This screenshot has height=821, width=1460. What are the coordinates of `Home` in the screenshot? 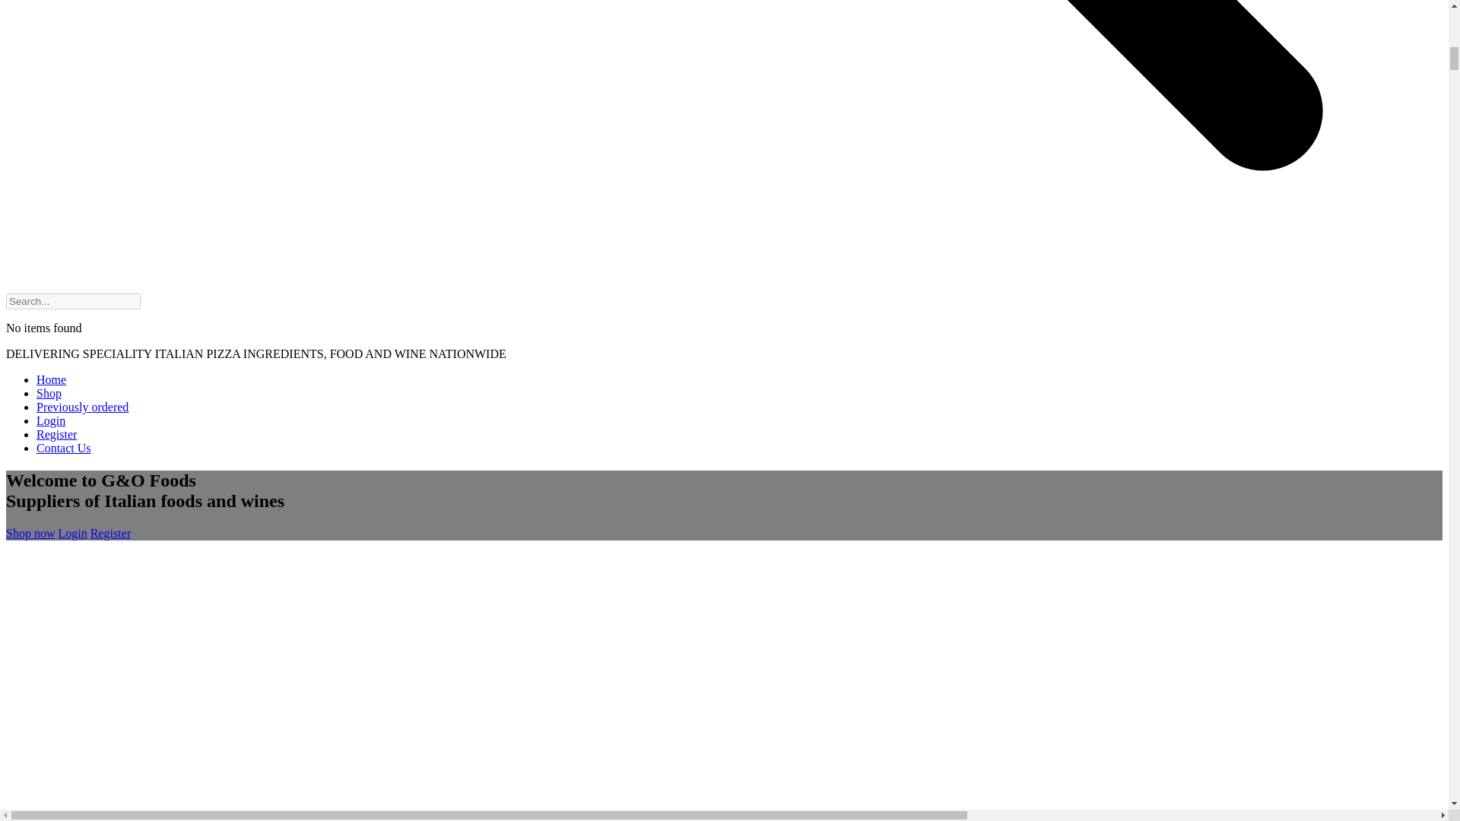 It's located at (51, 379).